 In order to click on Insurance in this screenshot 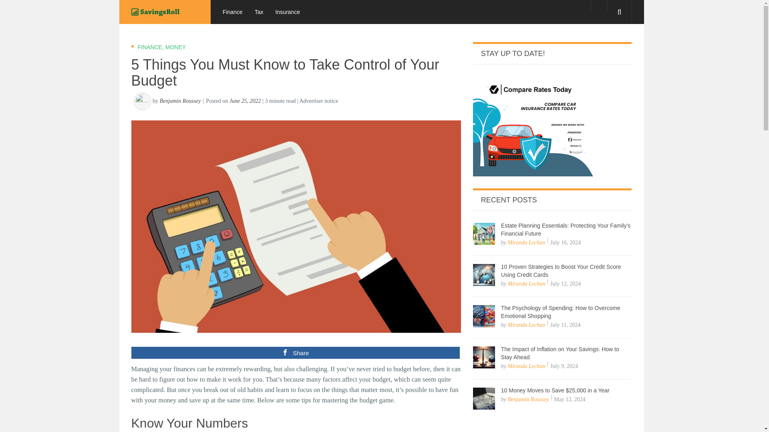, I will do `click(287, 12)`.